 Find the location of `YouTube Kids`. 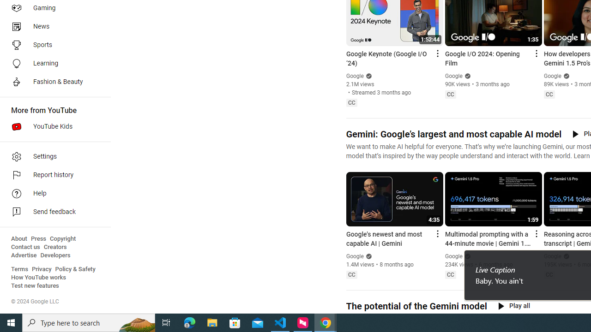

YouTube Kids is located at coordinates (53, 126).